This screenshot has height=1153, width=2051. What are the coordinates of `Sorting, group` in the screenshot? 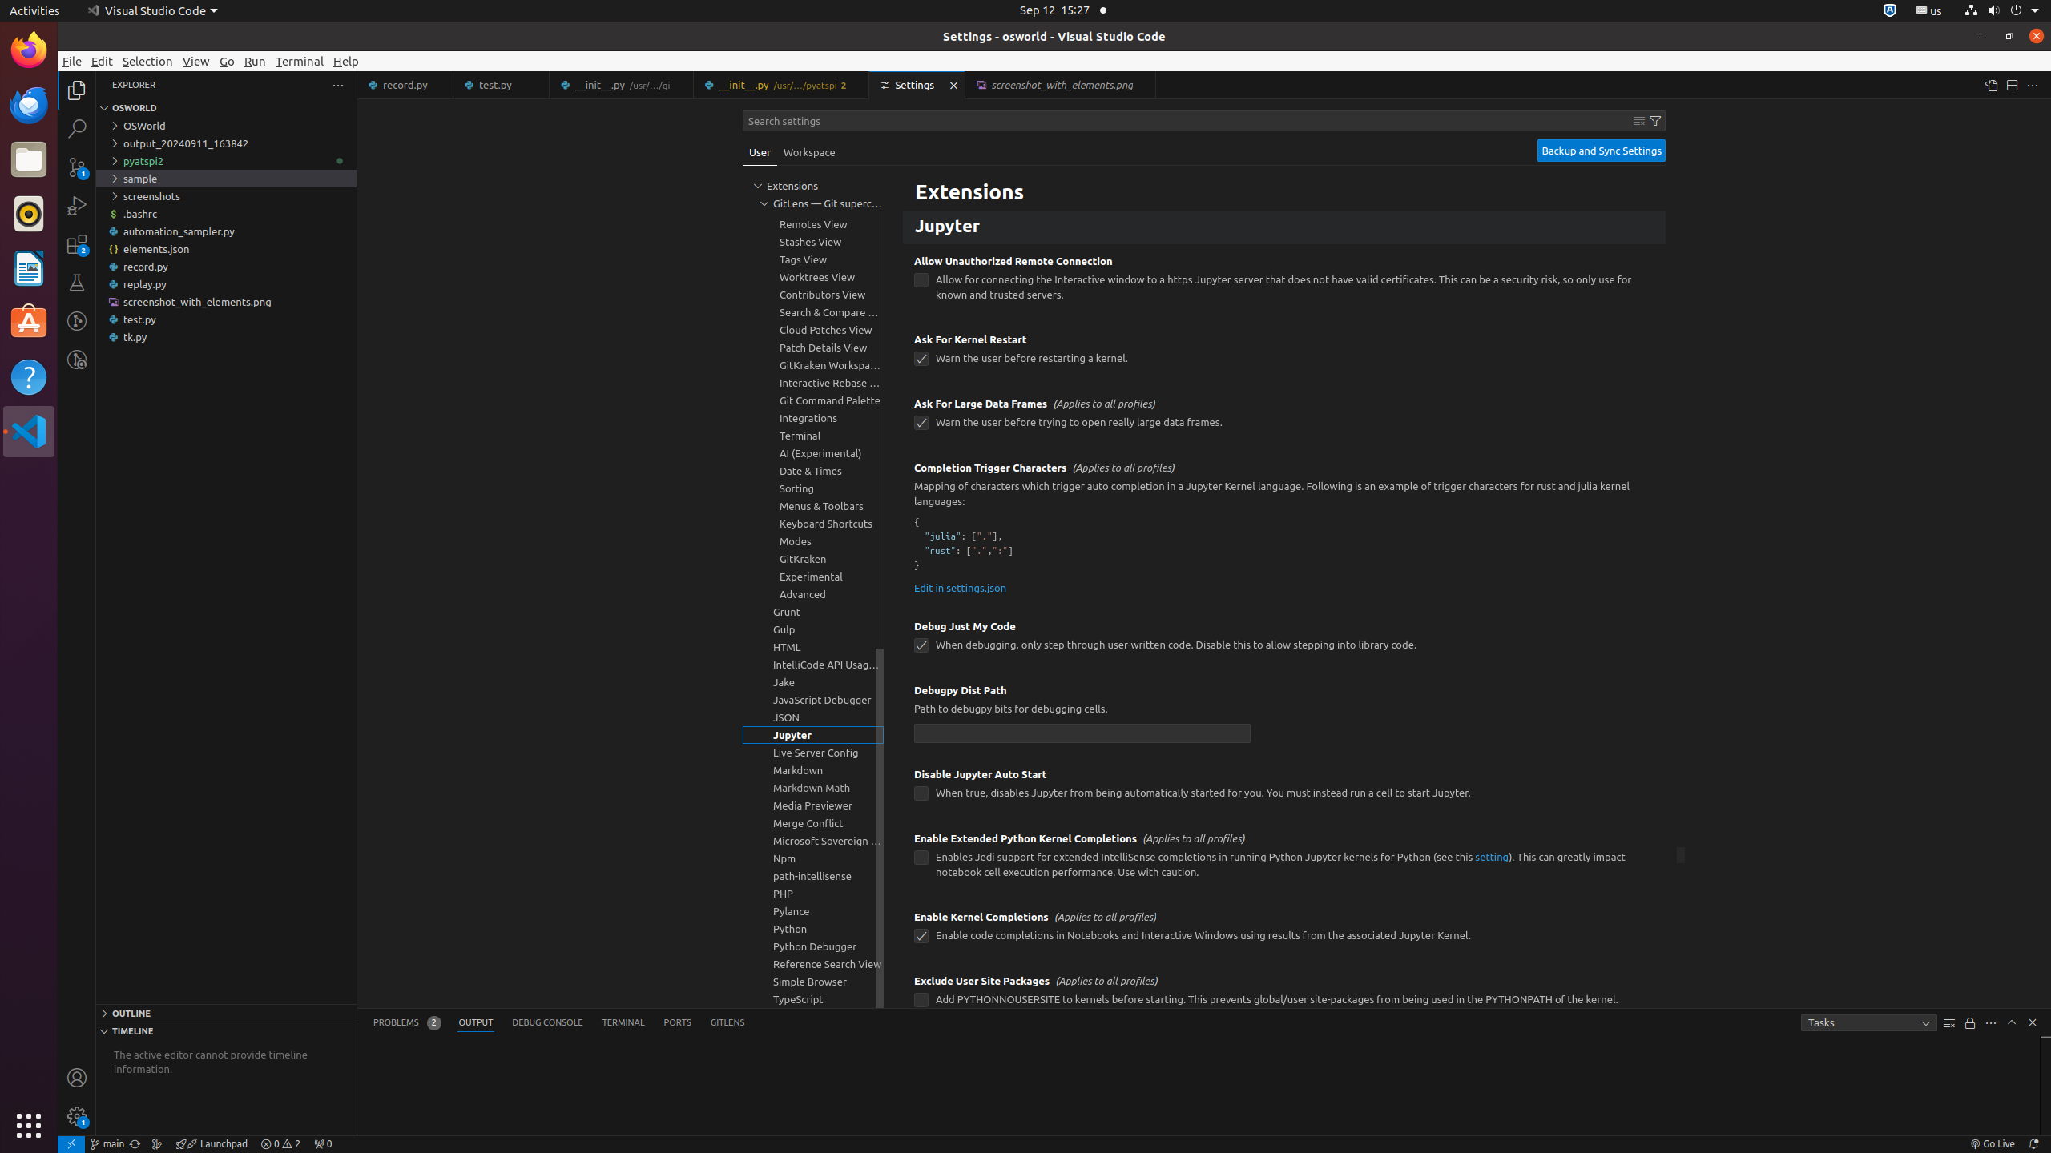 It's located at (813, 488).